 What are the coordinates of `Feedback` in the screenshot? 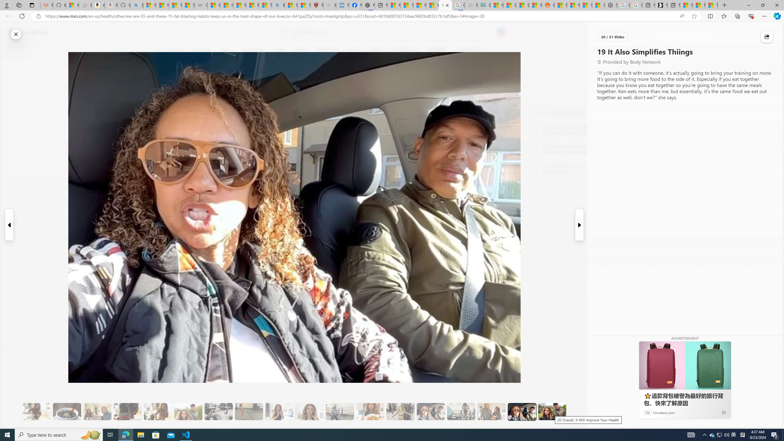 It's located at (759, 422).